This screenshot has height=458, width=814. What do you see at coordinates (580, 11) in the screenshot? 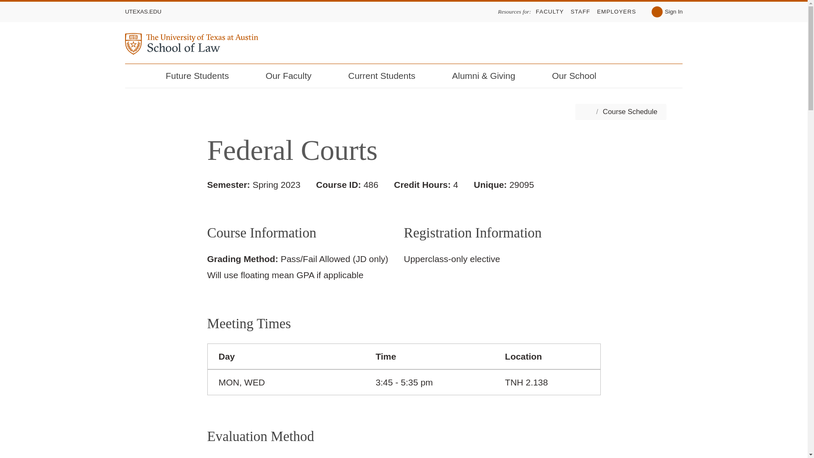
I see `STAFF` at bounding box center [580, 11].